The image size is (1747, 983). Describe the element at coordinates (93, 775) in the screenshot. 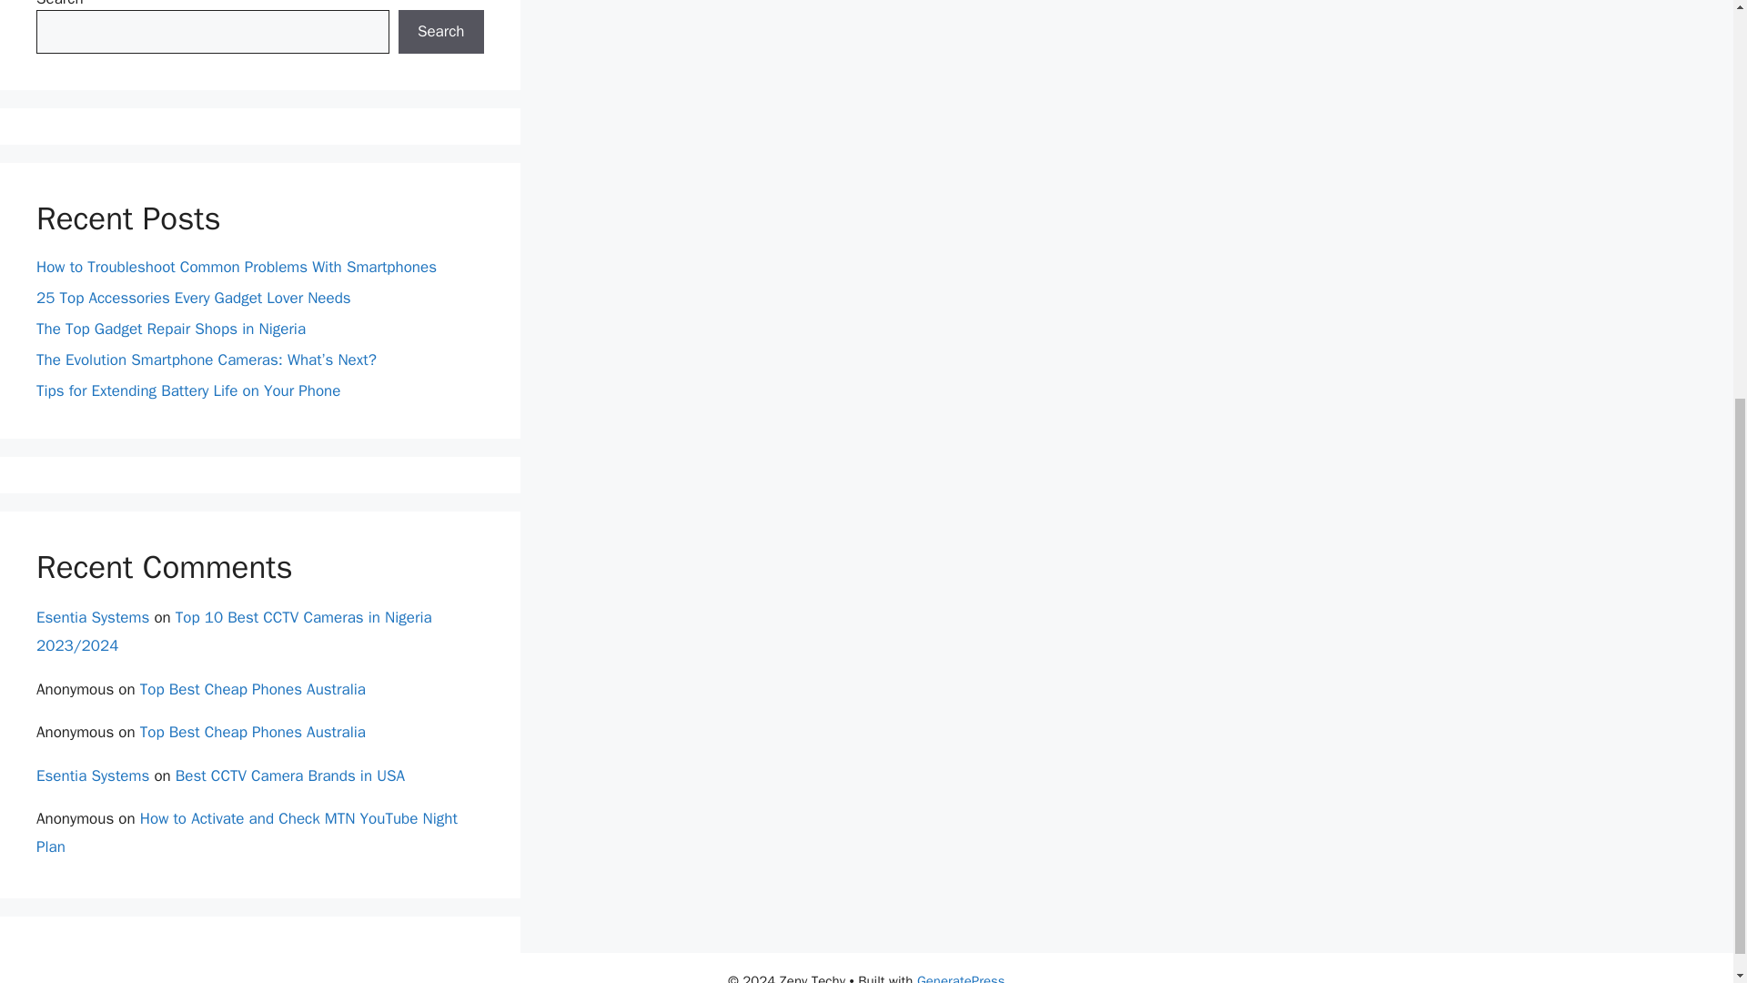

I see `Esentia Systems` at that location.